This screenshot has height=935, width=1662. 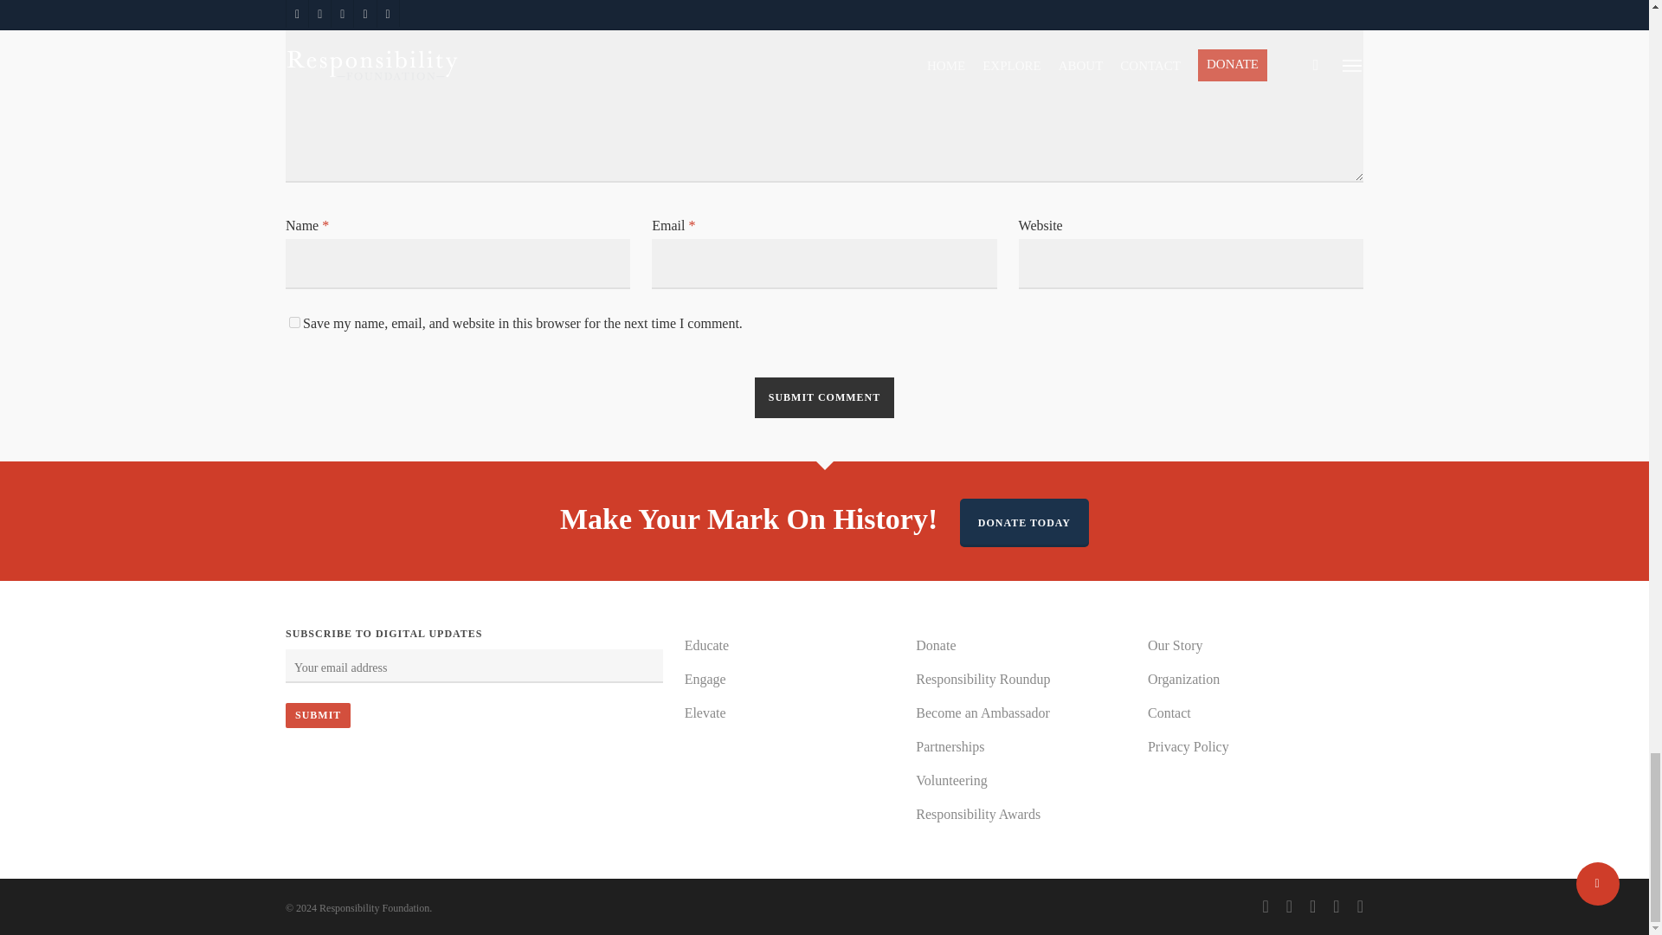 What do you see at coordinates (319, 715) in the screenshot?
I see `Submit` at bounding box center [319, 715].